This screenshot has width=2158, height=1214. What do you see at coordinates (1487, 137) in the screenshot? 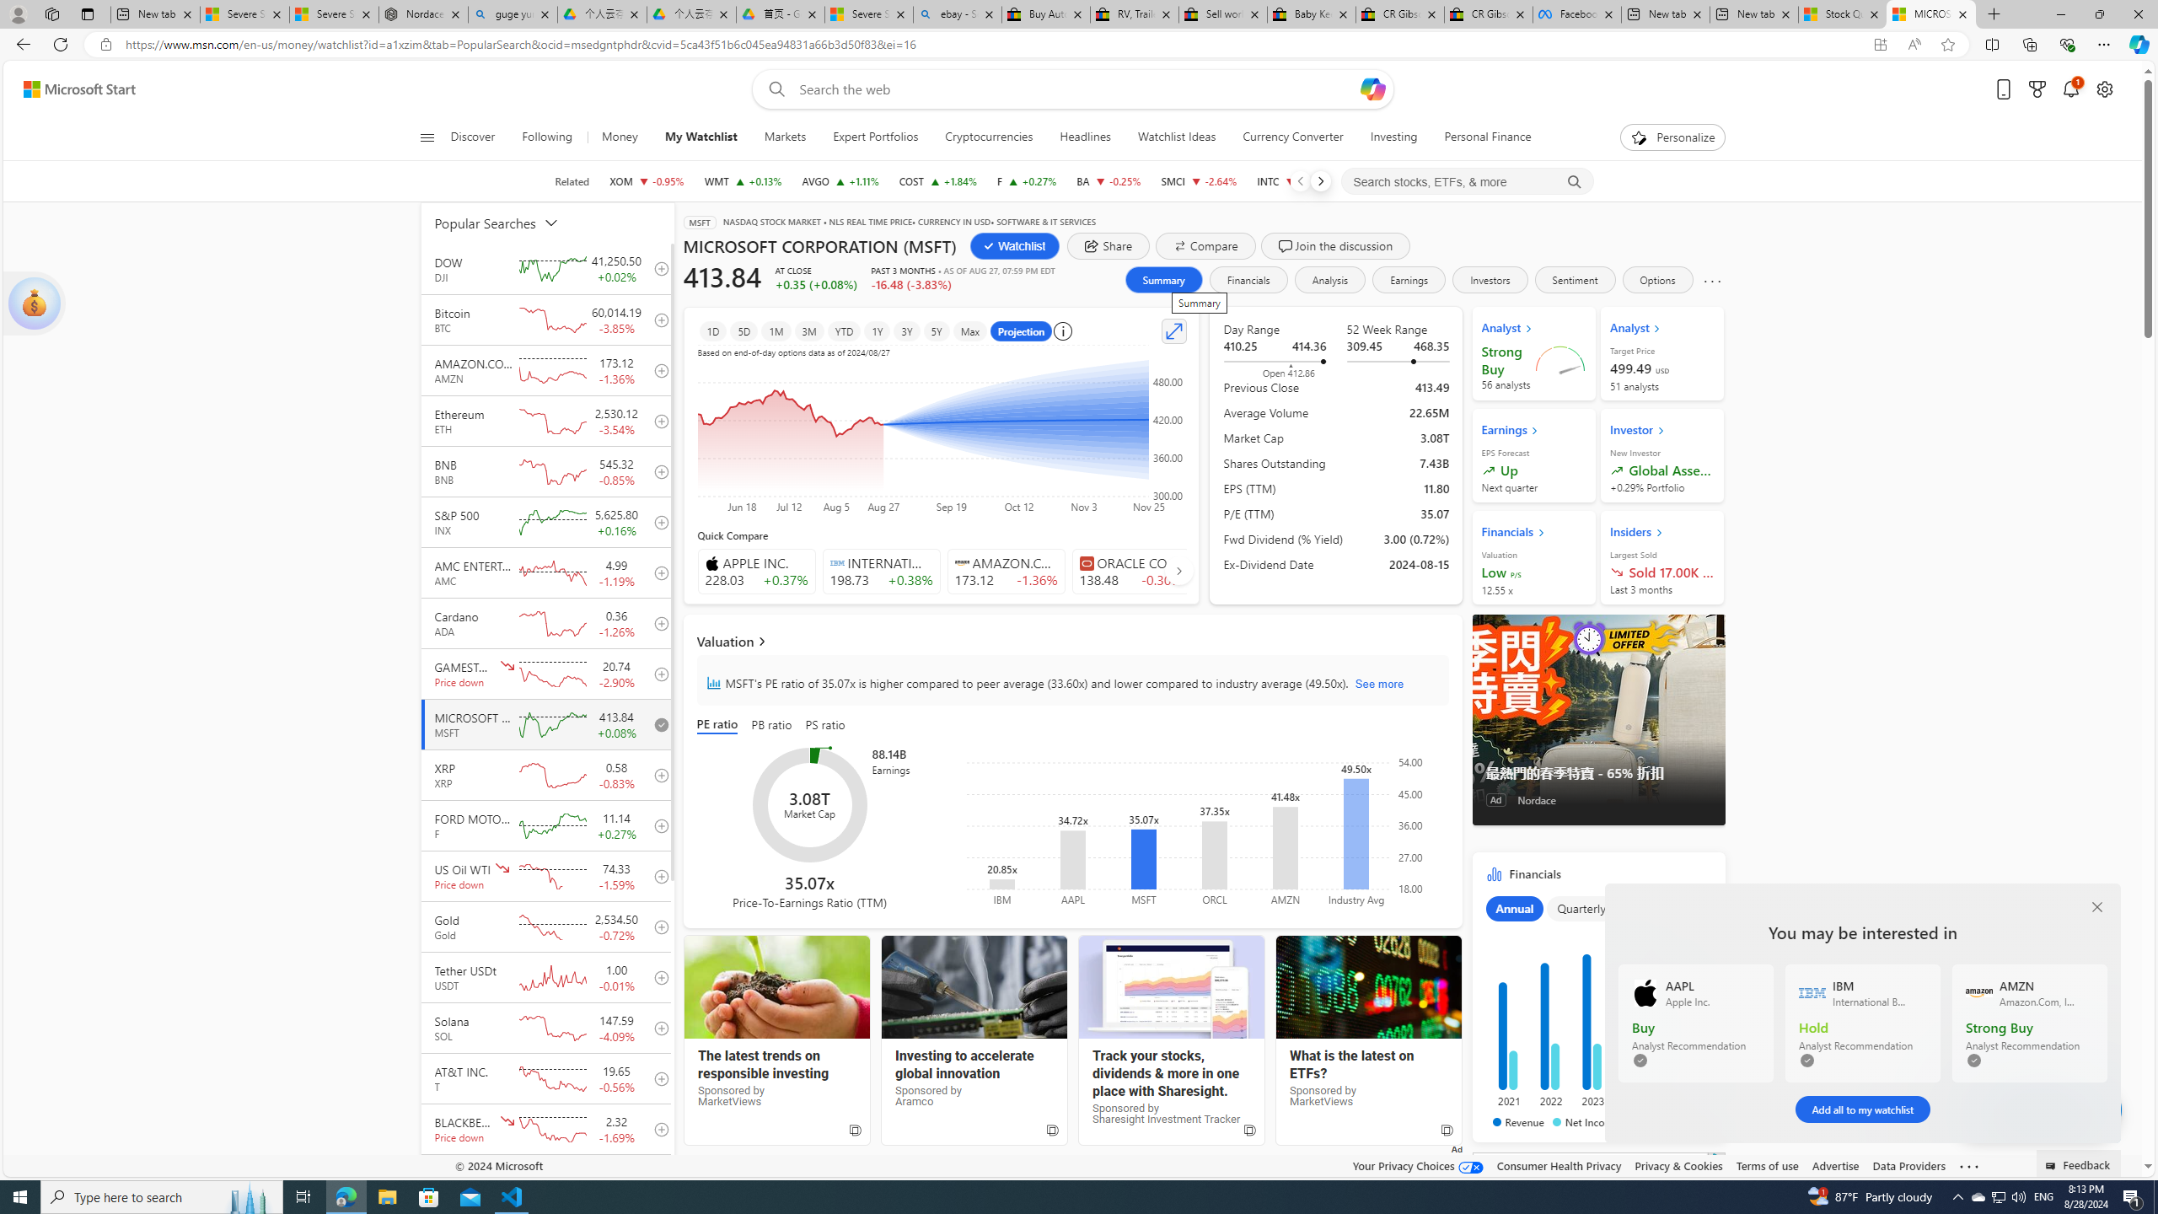
I see `Personal Finance` at bounding box center [1487, 137].